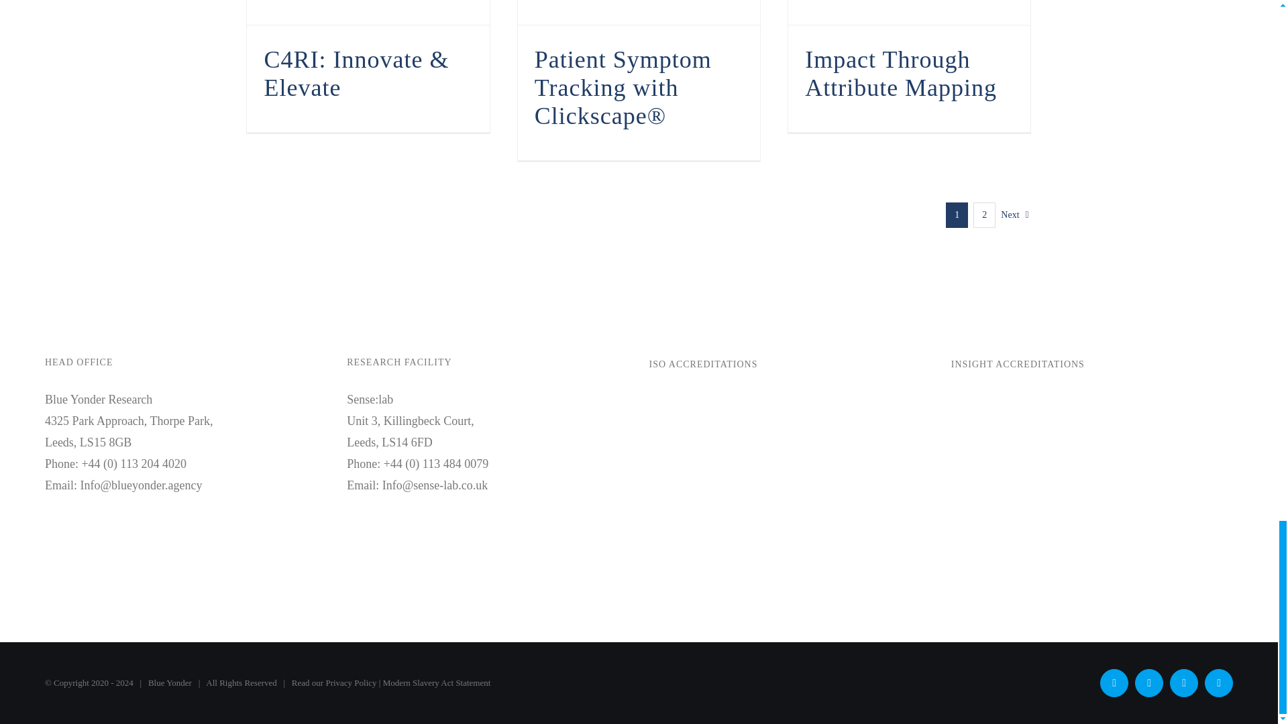 The image size is (1288, 724). I want to click on LinkedIn, so click(1218, 682).